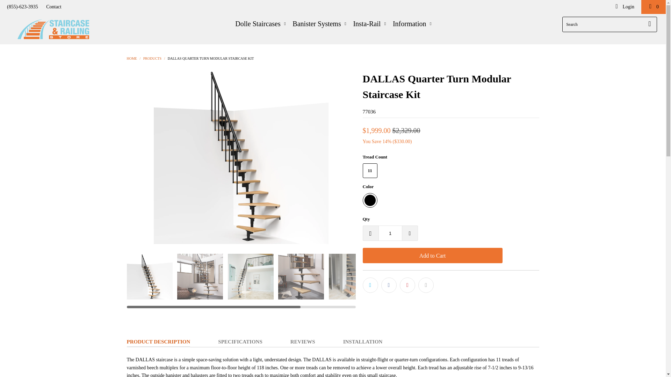 The height and width of the screenshot is (377, 671). I want to click on 1, so click(390, 233).